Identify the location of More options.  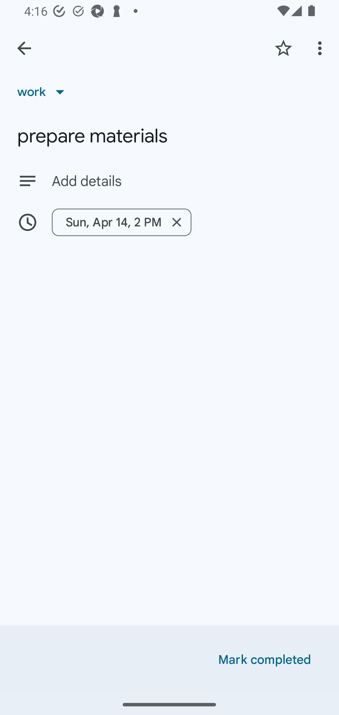
(321, 48).